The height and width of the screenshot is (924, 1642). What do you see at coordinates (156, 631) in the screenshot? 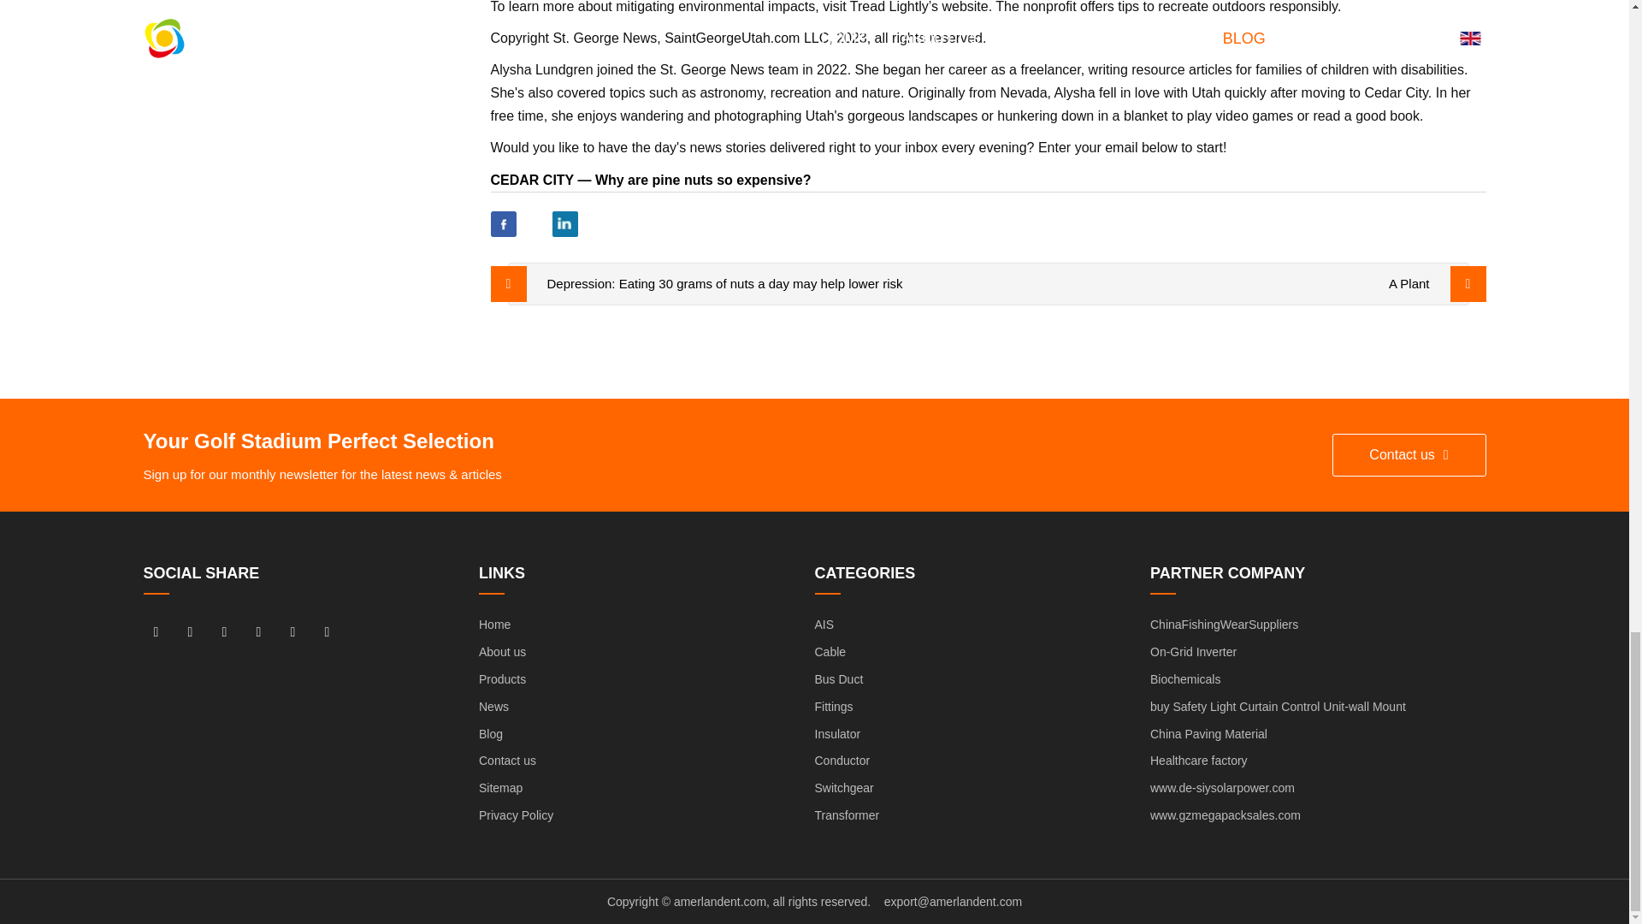
I see `facebook` at bounding box center [156, 631].